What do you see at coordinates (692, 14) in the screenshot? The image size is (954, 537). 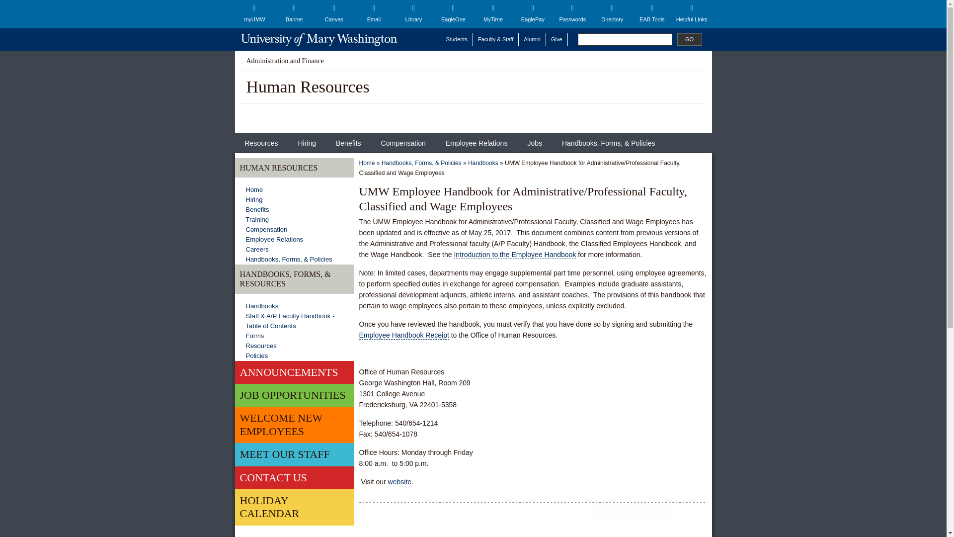 I see `Helpful Links` at bounding box center [692, 14].